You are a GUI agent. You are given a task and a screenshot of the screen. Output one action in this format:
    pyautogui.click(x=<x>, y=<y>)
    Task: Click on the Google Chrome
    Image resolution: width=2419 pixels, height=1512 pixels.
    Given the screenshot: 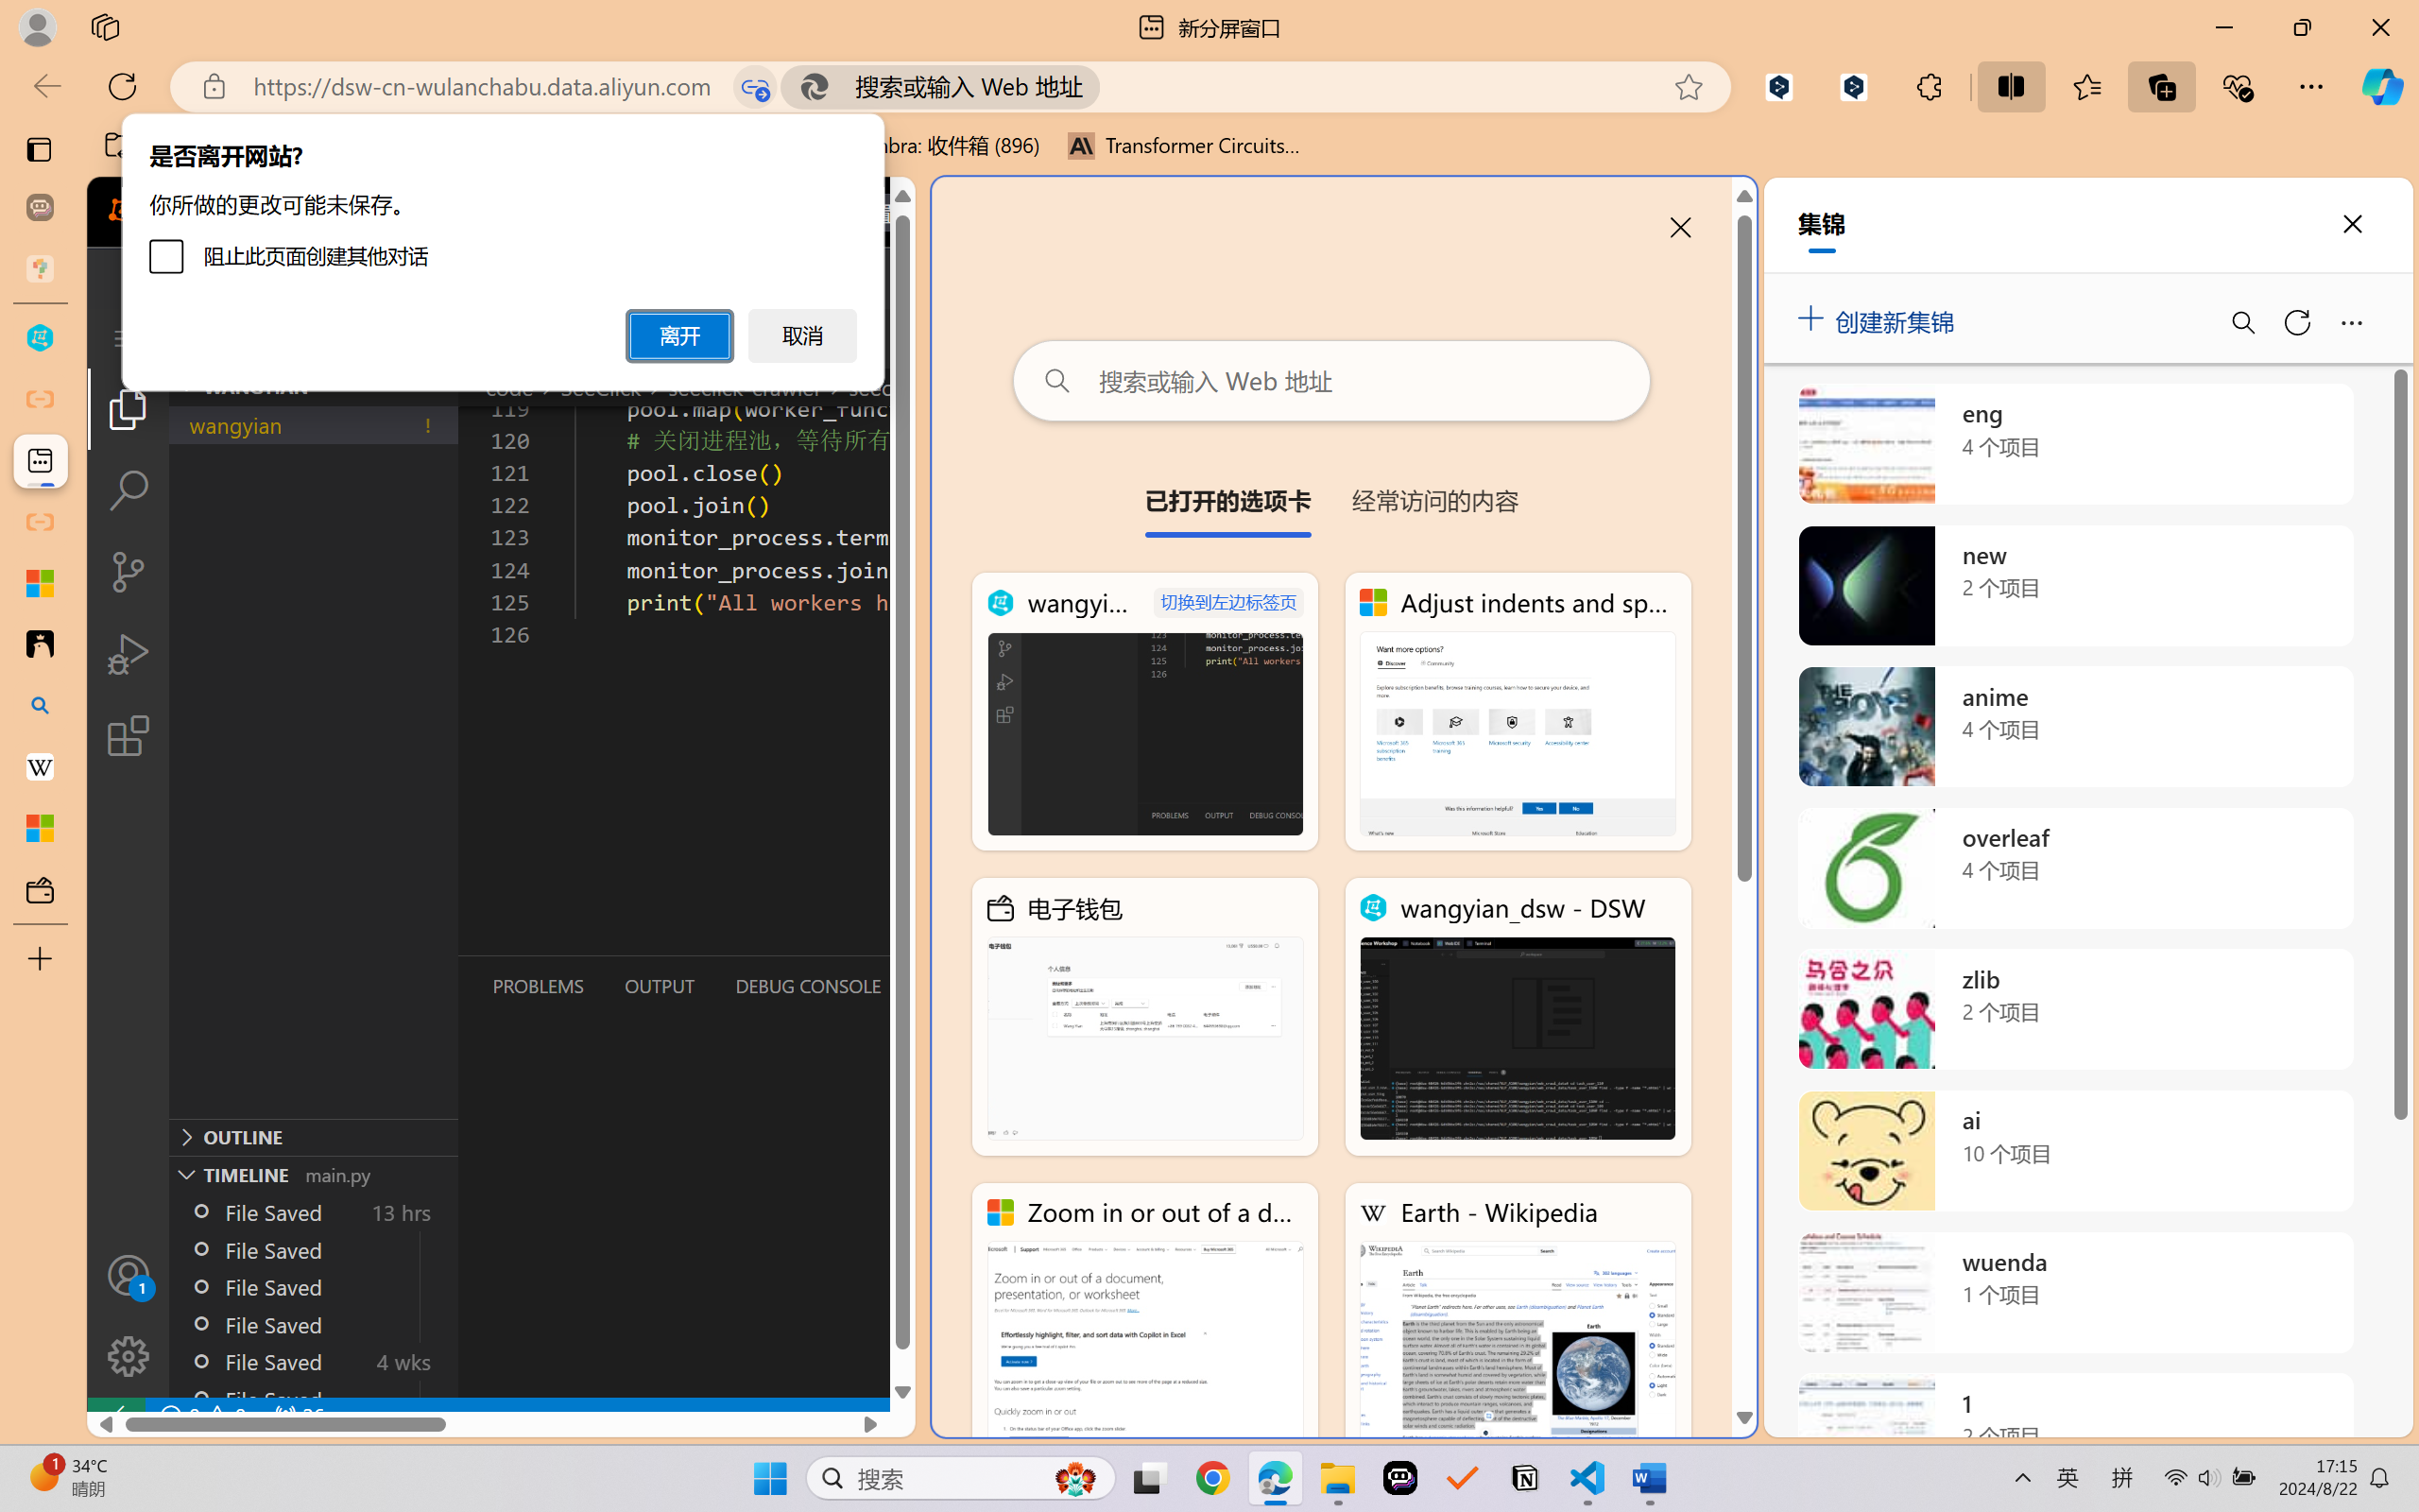 What is the action you would take?
    pyautogui.click(x=1212, y=1478)
    